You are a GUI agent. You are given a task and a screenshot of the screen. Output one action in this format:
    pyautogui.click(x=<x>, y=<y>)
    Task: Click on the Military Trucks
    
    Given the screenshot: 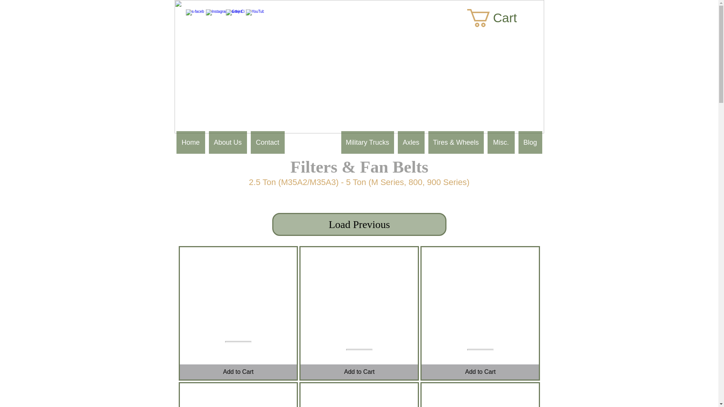 What is the action you would take?
    pyautogui.click(x=367, y=142)
    